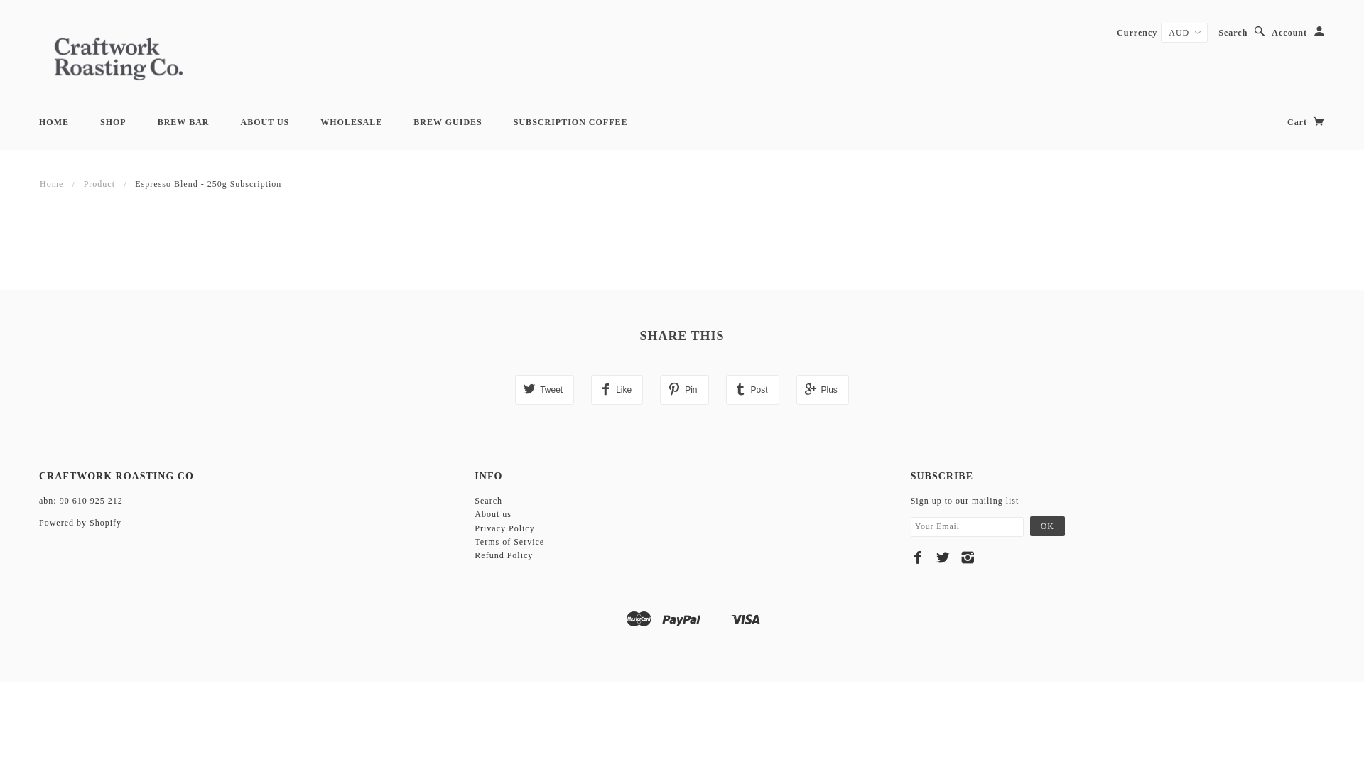 The image size is (1364, 767). I want to click on Account, so click(1299, 33).